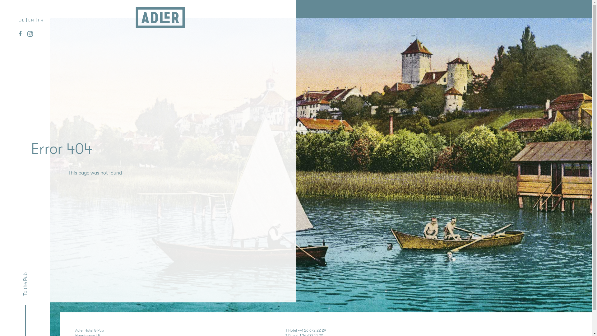 Image resolution: width=597 pixels, height=336 pixels. Describe the element at coordinates (41, 20) in the screenshot. I see `FR` at that location.